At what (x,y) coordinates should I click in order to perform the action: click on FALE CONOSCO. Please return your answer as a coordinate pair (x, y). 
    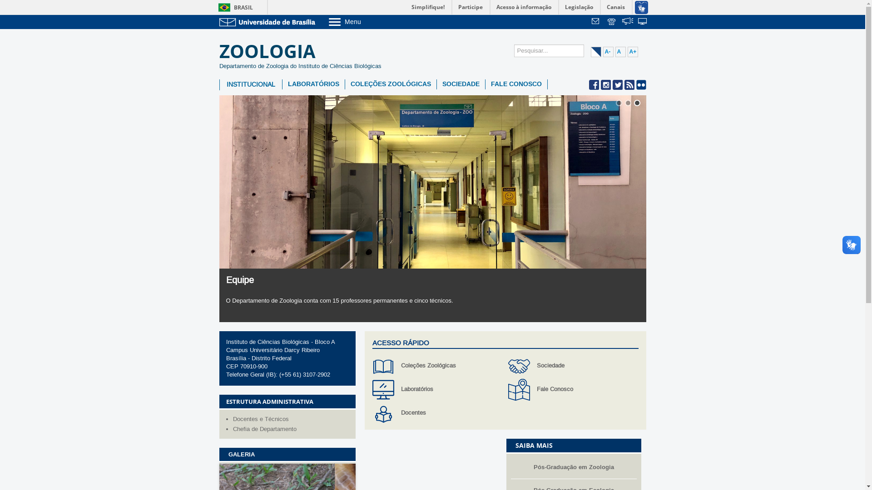
    Looking at the image, I should click on (516, 84).